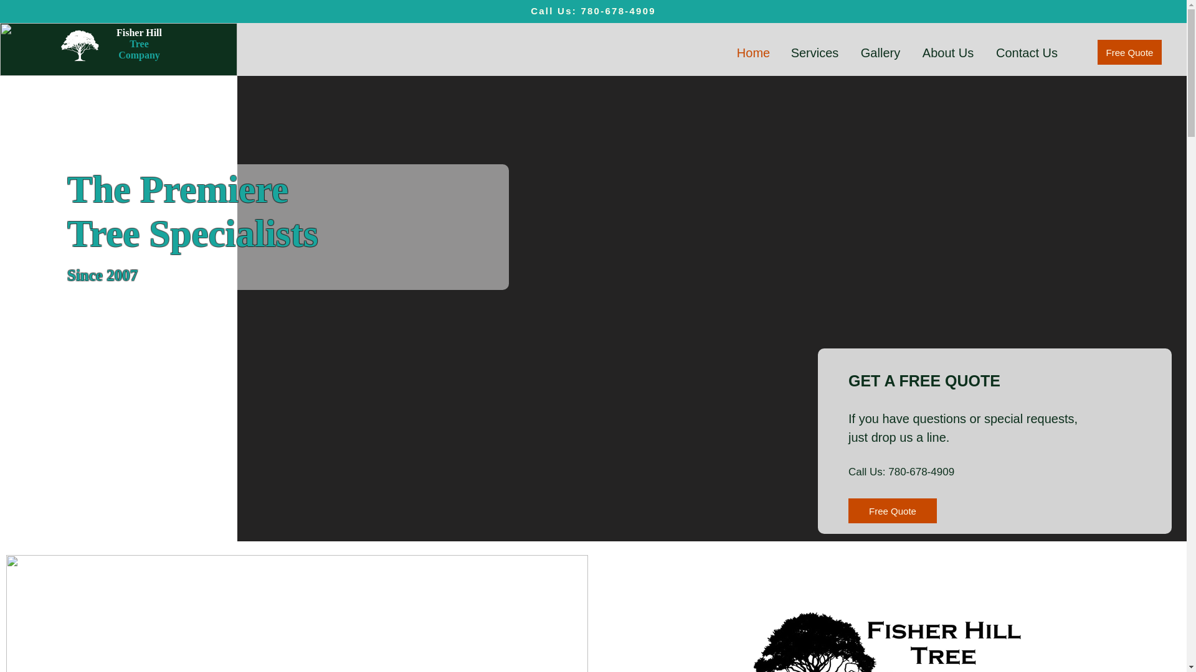  Describe the element at coordinates (753, 53) in the screenshot. I see `Home` at that location.